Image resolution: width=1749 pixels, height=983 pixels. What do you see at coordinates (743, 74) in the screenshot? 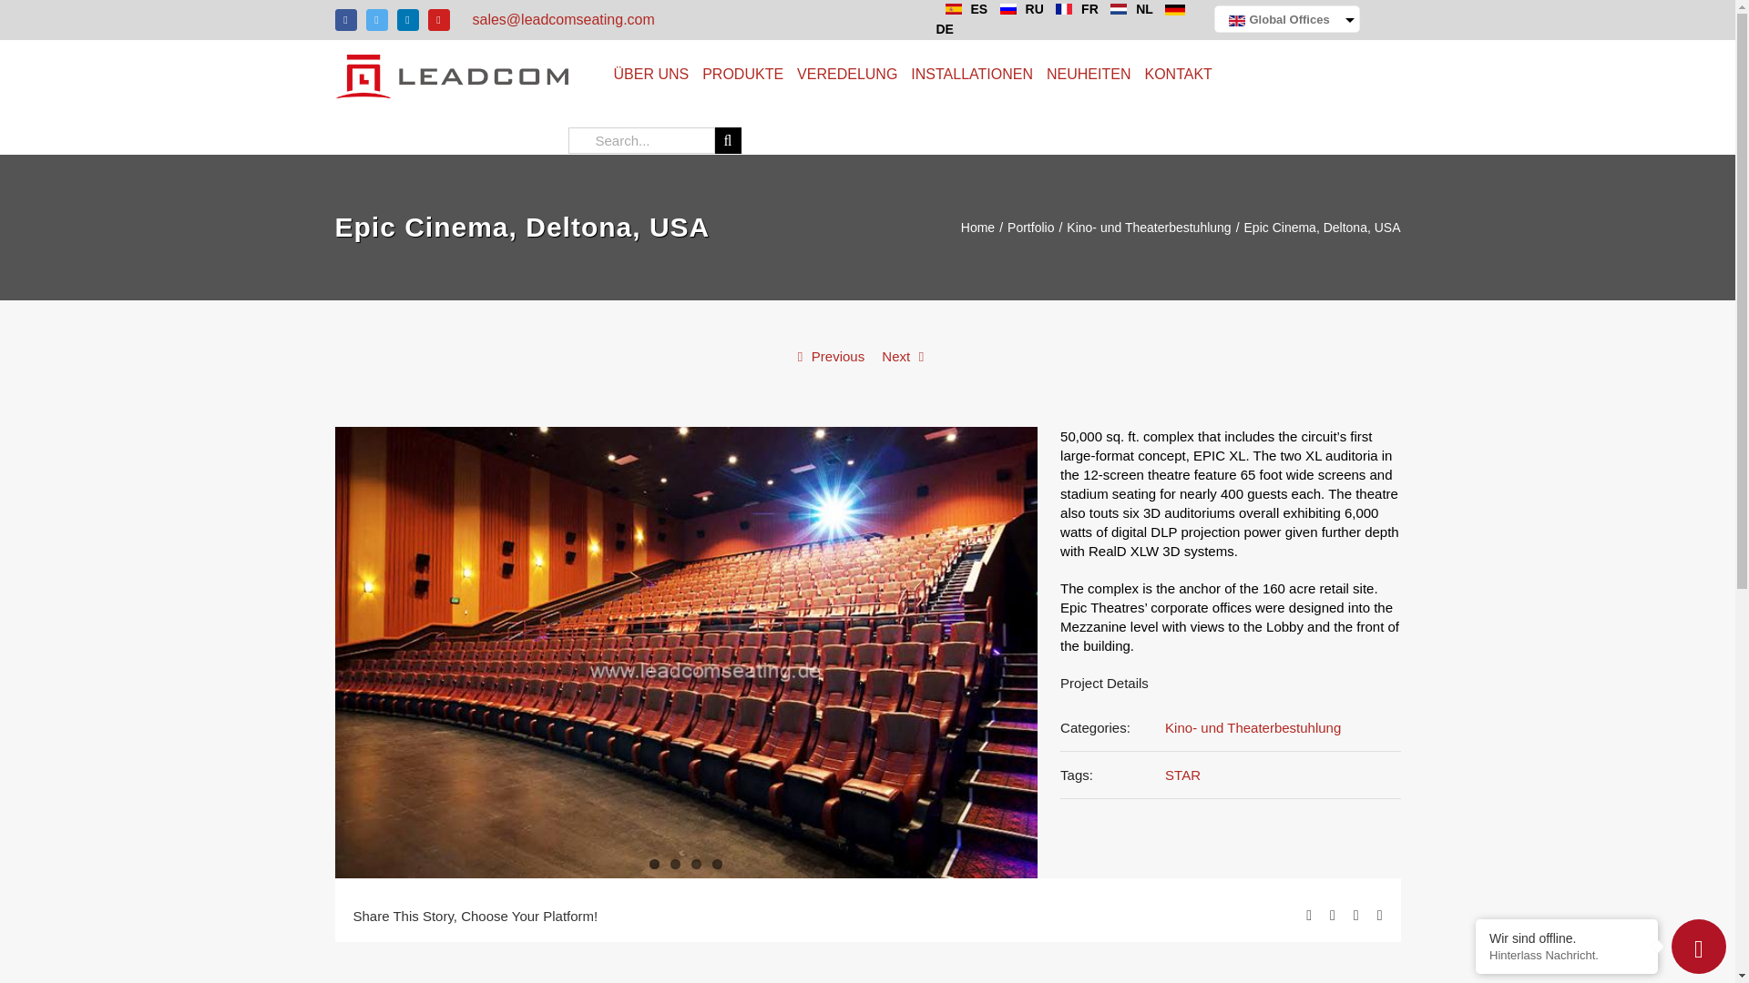
I see `PRODUKTE` at bounding box center [743, 74].